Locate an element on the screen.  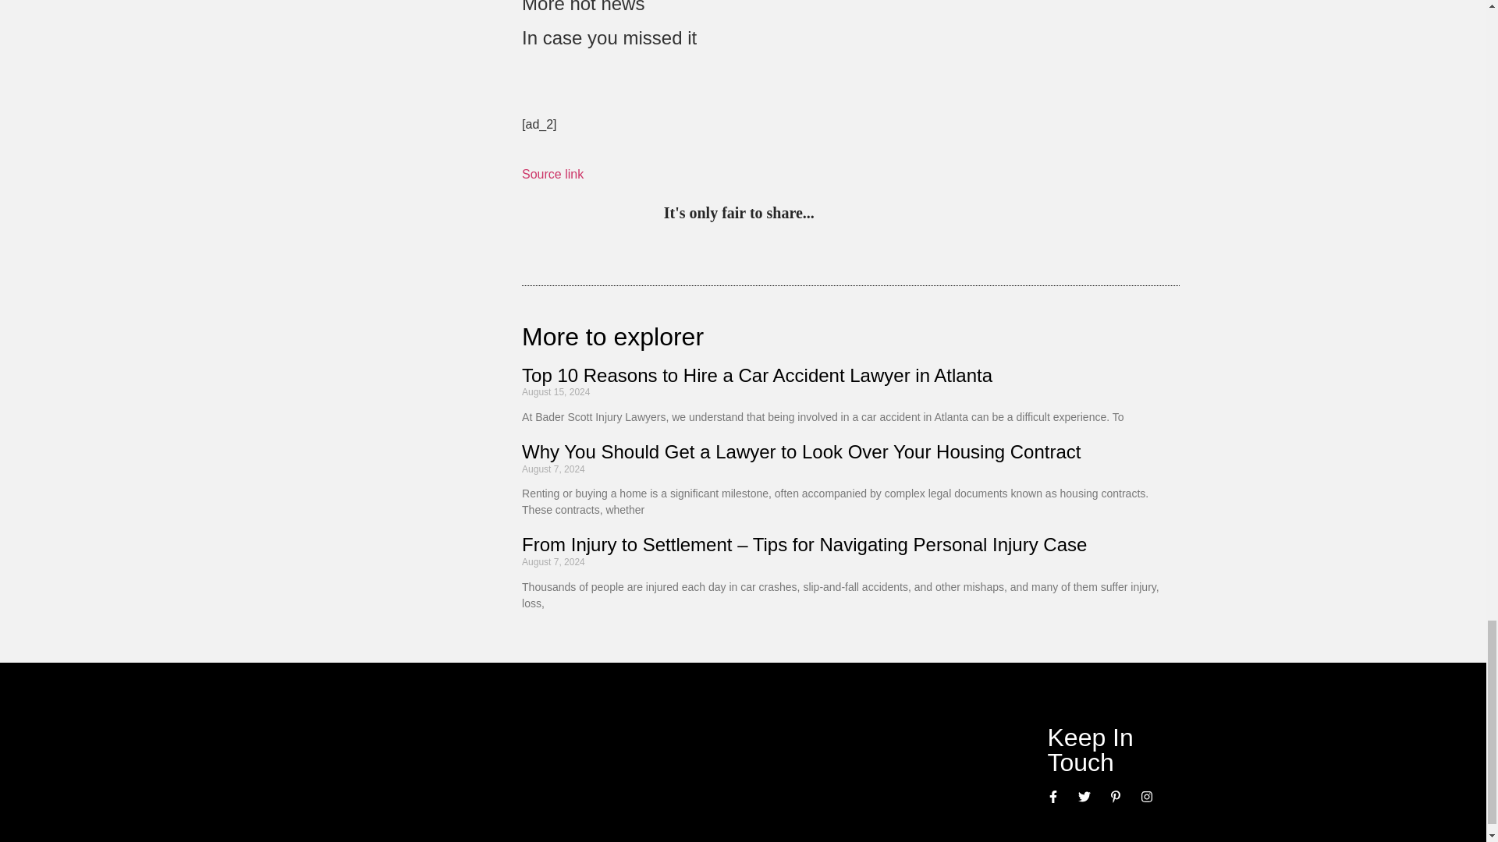
google is located at coordinates (926, 214).